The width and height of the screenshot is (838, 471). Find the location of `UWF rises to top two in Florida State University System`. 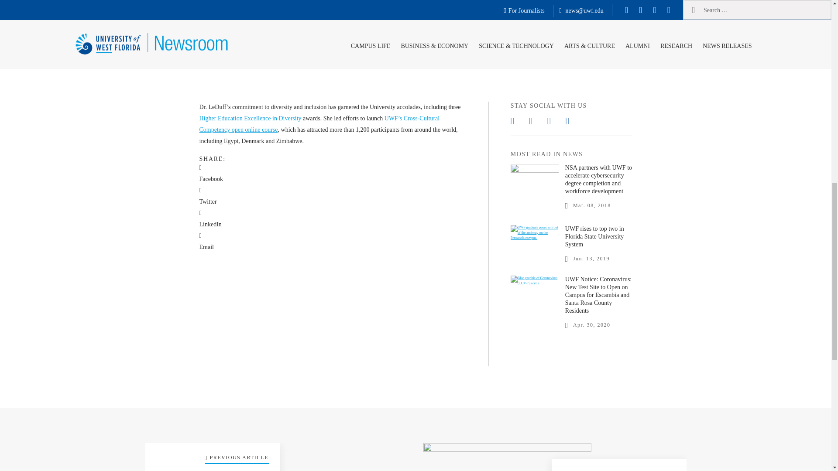

UWF rises to top two in Florida State University System is located at coordinates (534, 236).